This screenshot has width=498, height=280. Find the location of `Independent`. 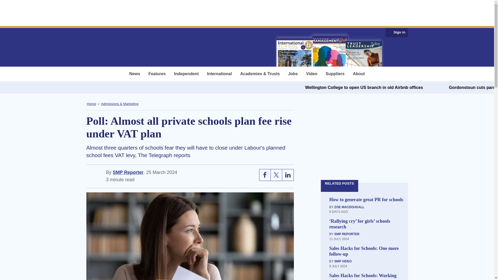

Independent is located at coordinates (186, 74).